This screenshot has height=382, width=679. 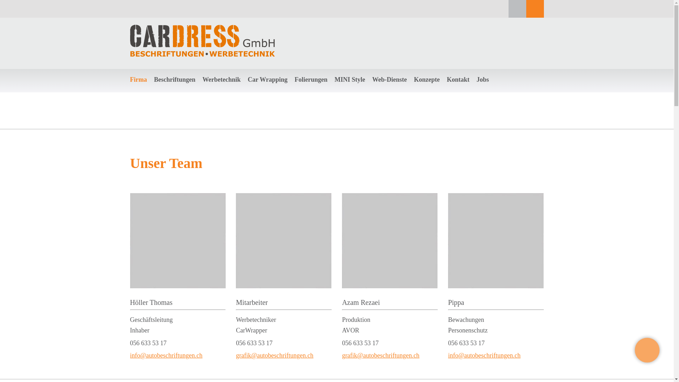 I want to click on Disclaimer, so click(x=141, y=90).